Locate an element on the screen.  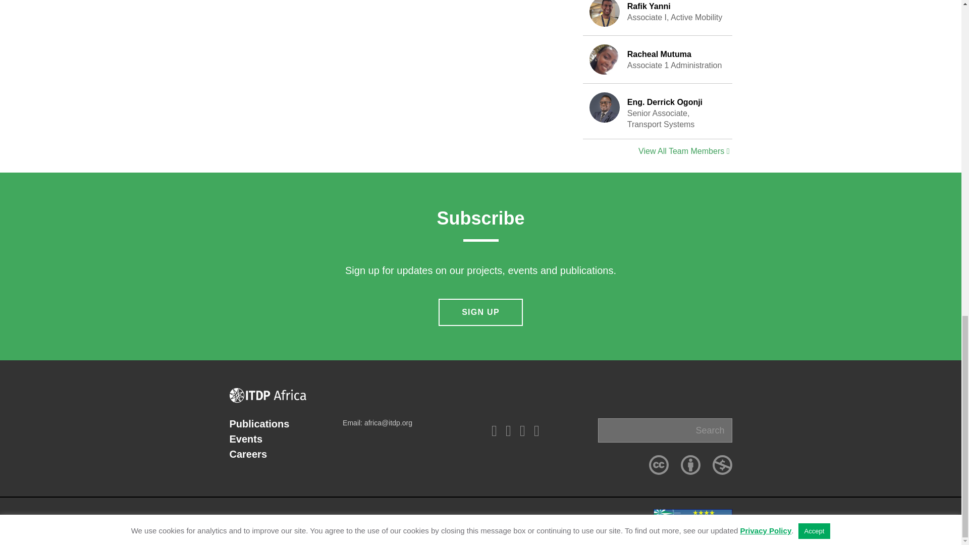
Racheal Mutuma is located at coordinates (658, 18).